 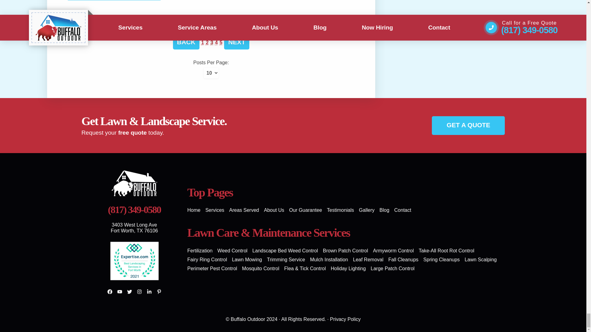 What do you see at coordinates (159, 292) in the screenshot?
I see `Buffalo Outdoor on Pinterest` at bounding box center [159, 292].